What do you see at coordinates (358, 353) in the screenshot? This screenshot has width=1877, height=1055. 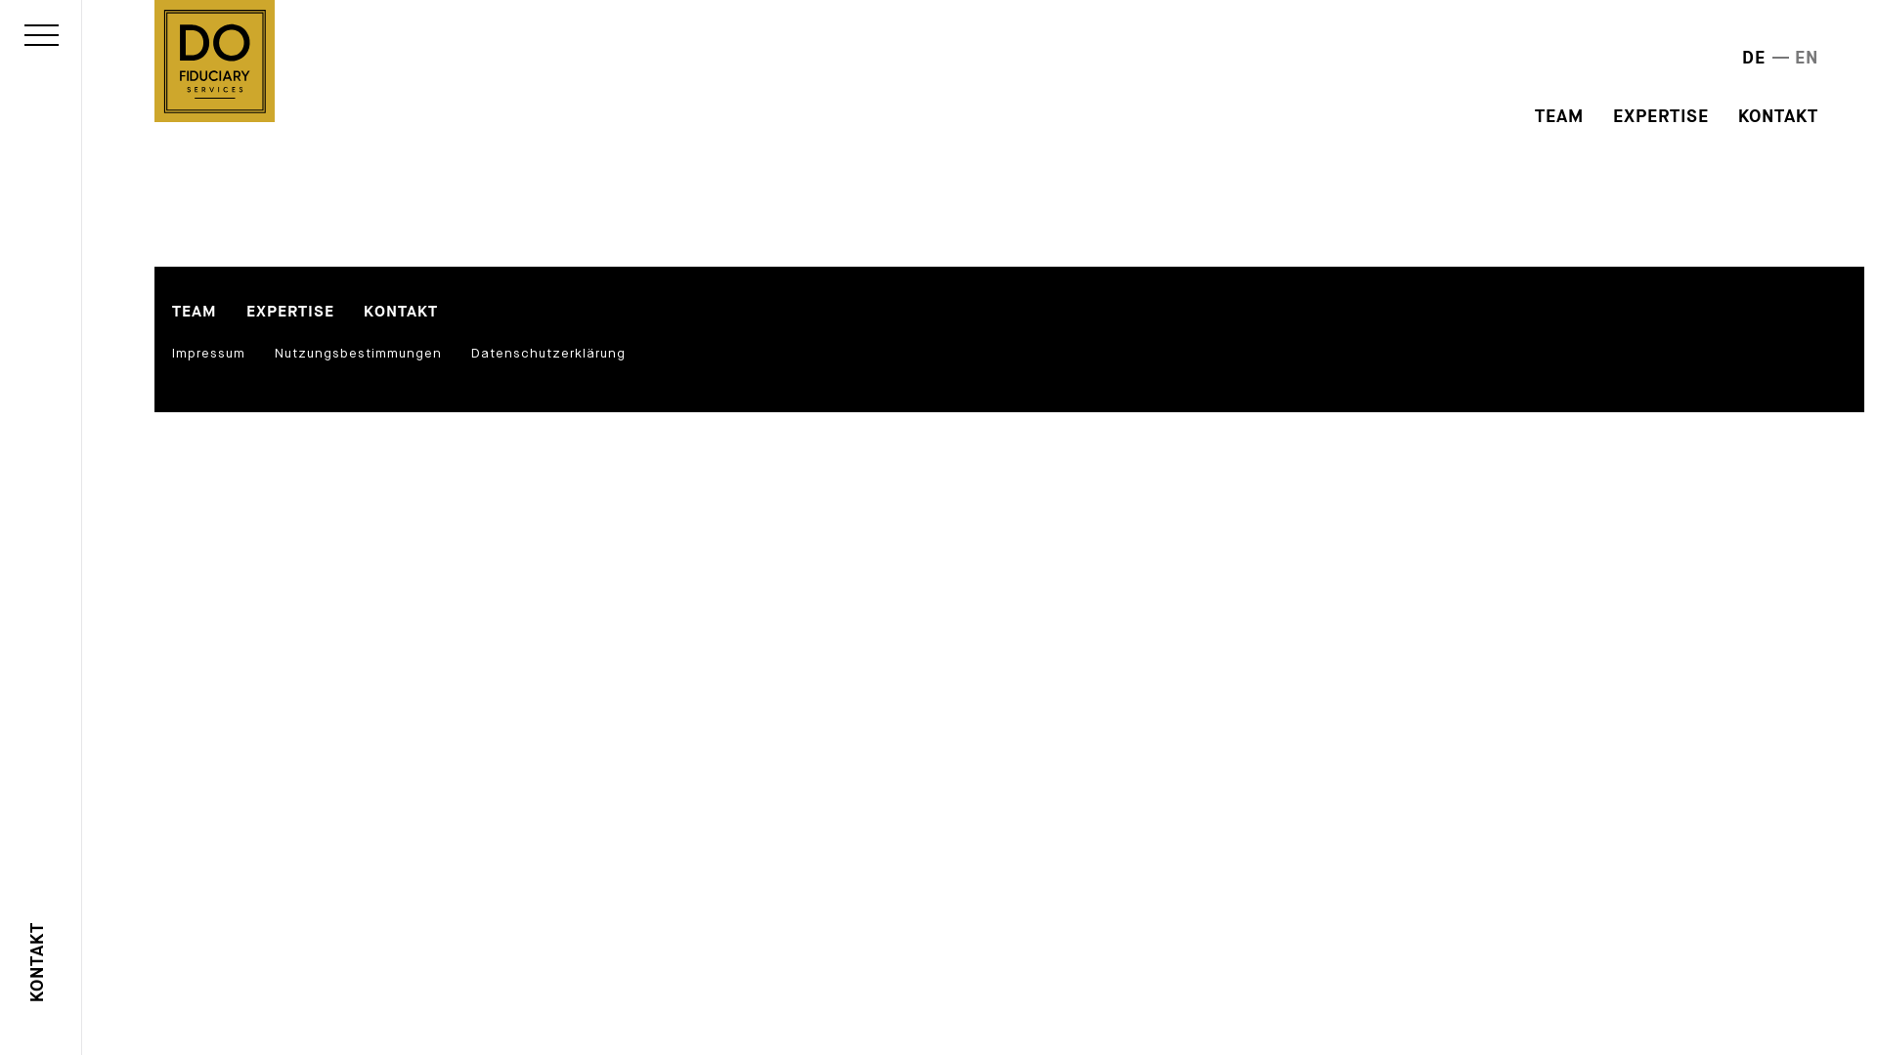 I see `Nutzungsbestimmungen` at bounding box center [358, 353].